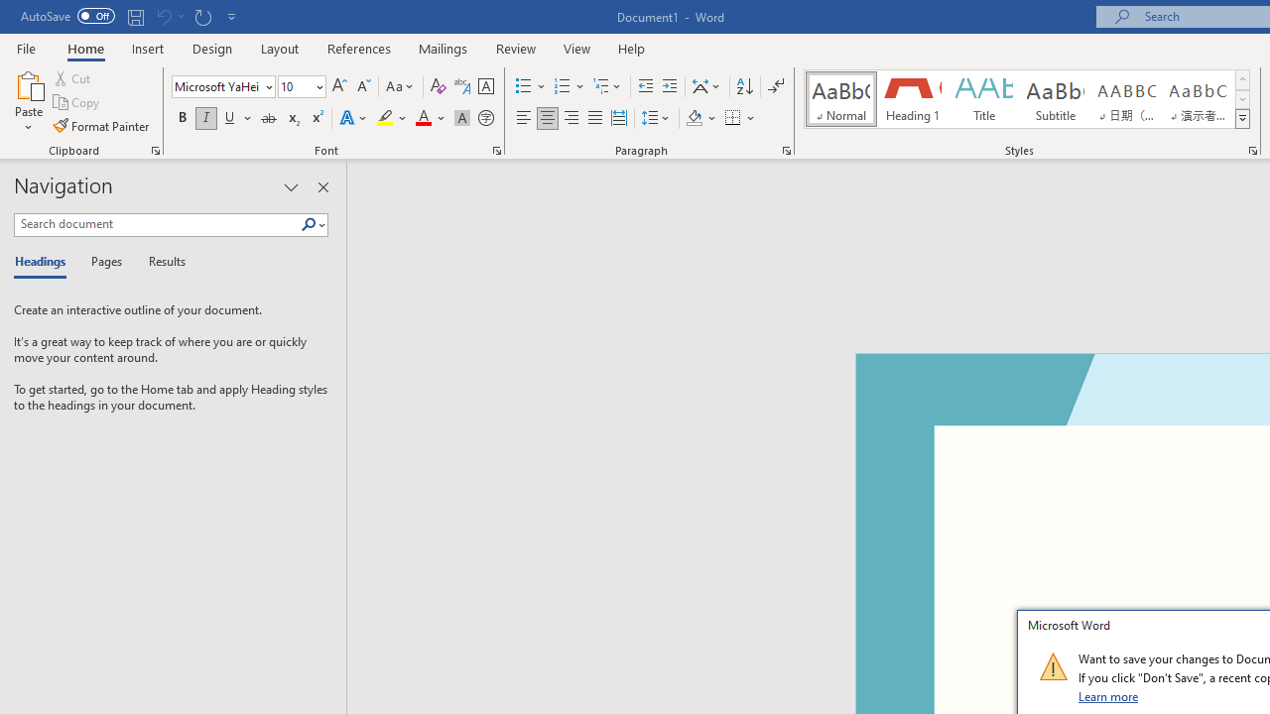 This screenshot has height=714, width=1270. Describe the element at coordinates (1242, 119) in the screenshot. I see `Styles` at that location.